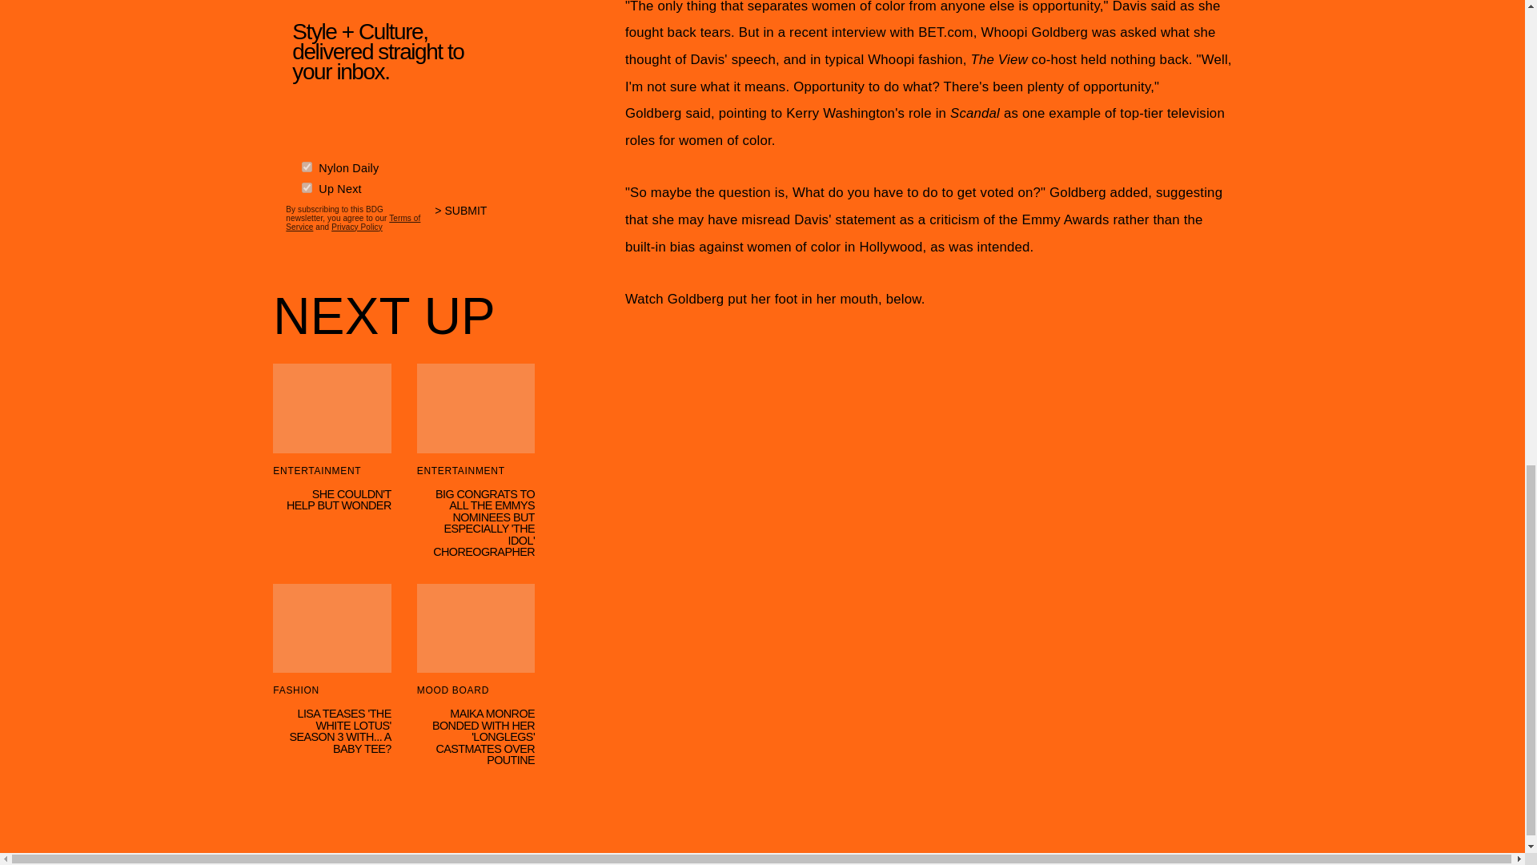 This screenshot has height=865, width=1537. Describe the element at coordinates (352, 219) in the screenshot. I see `Terms of Service` at that location.